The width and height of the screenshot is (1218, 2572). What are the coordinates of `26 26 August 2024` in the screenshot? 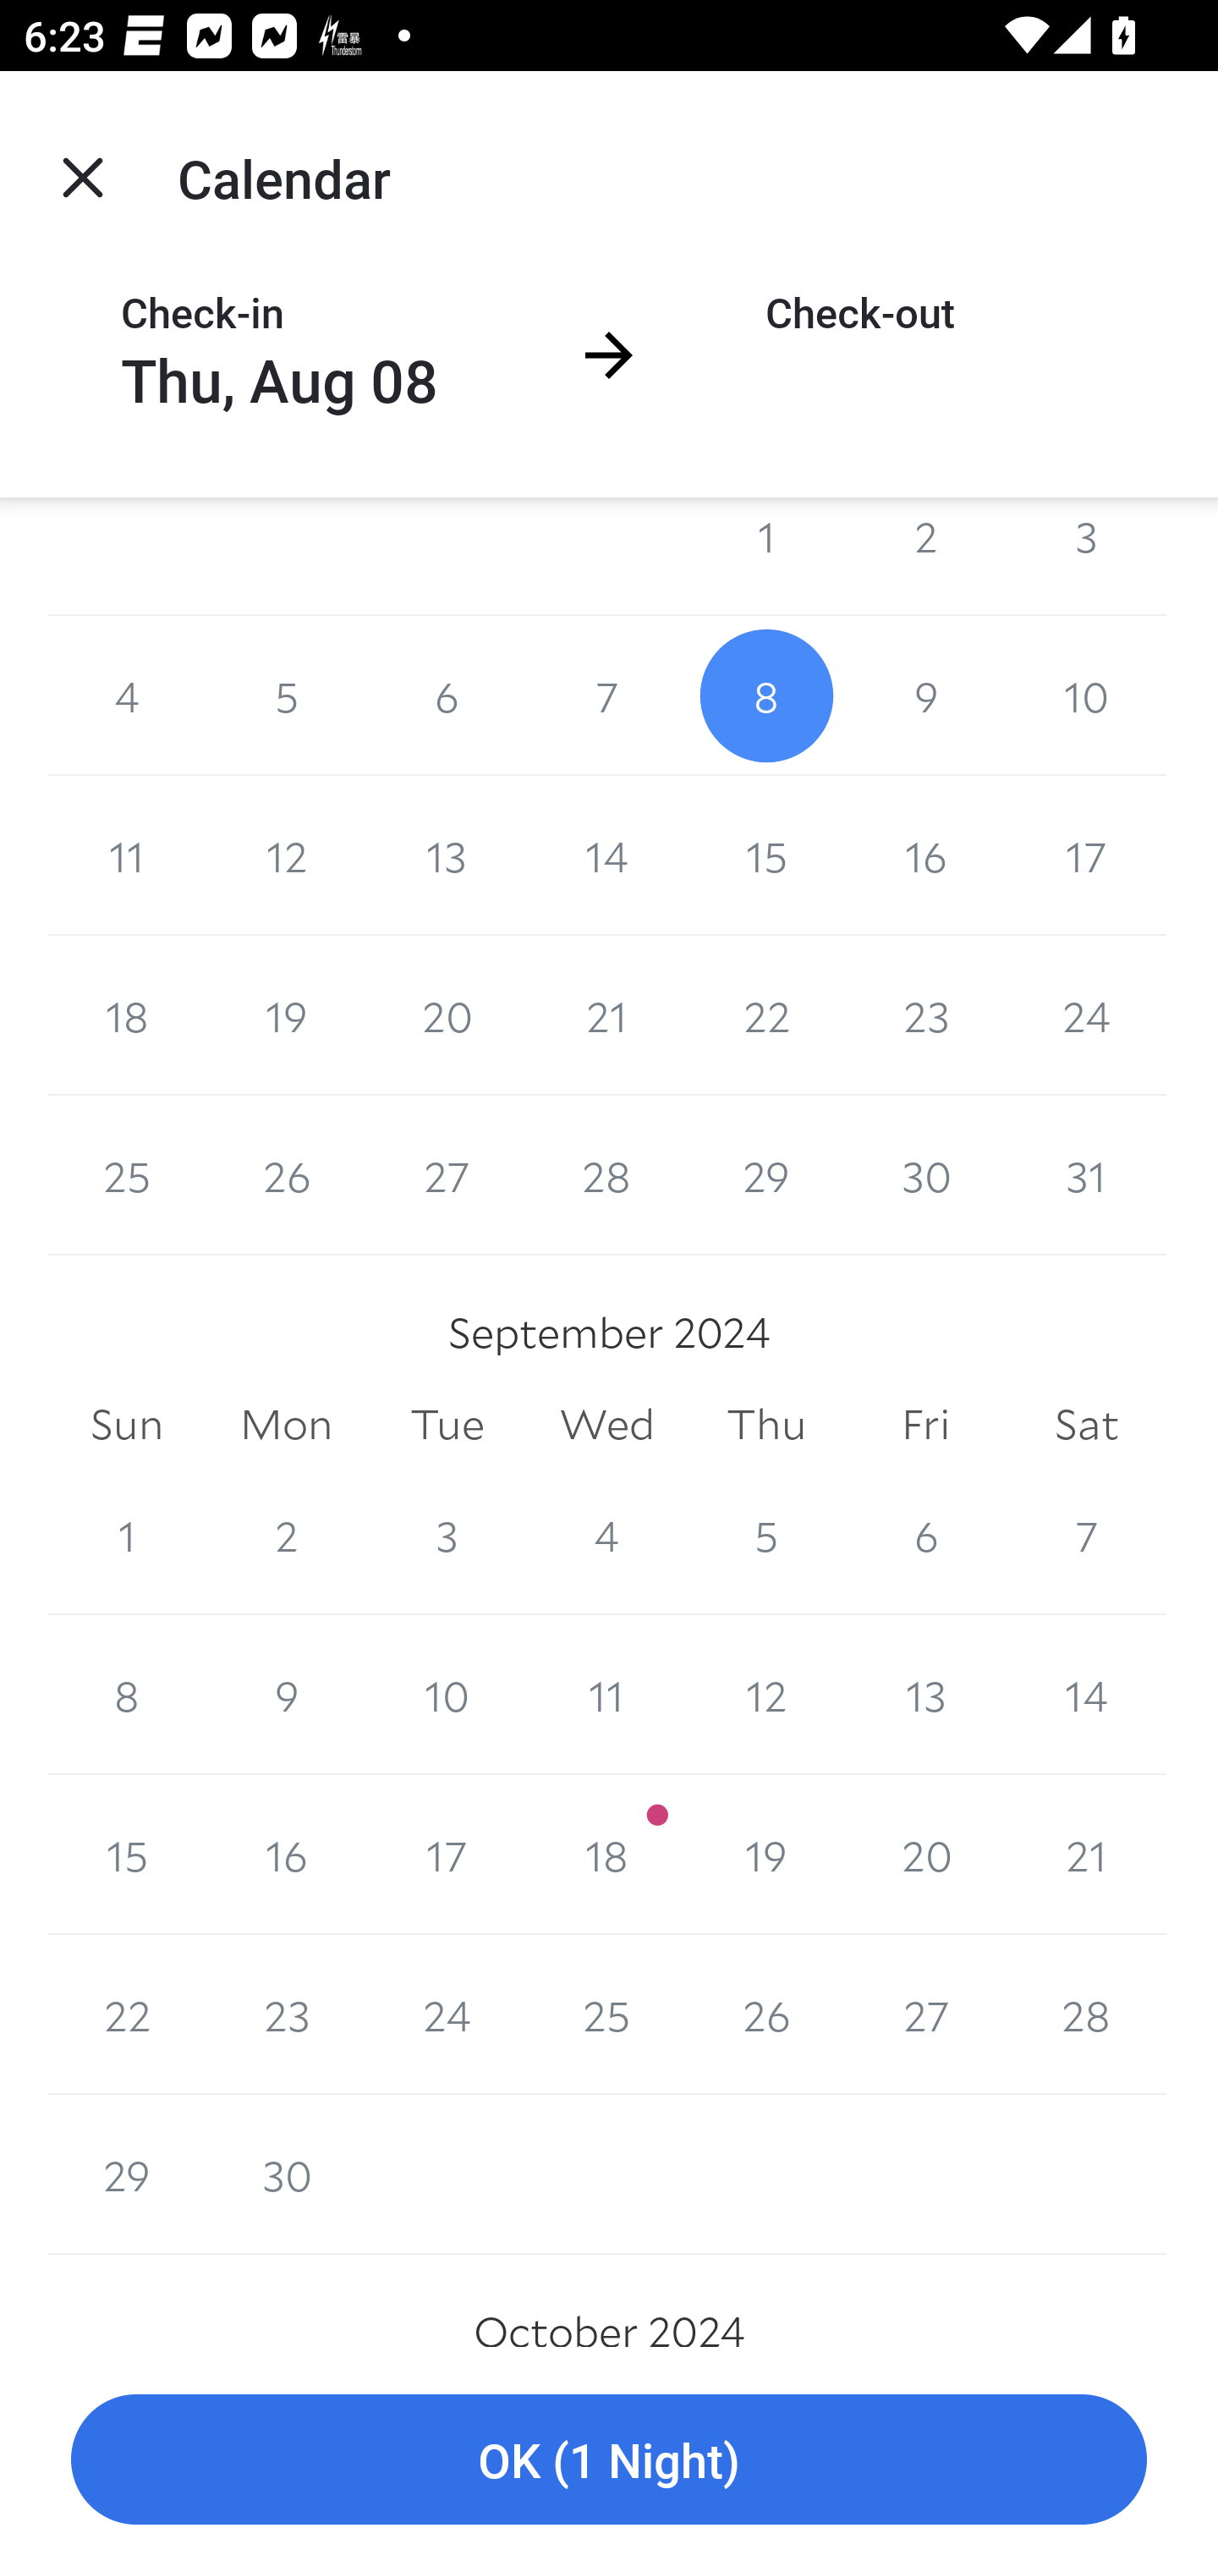 It's located at (286, 1175).